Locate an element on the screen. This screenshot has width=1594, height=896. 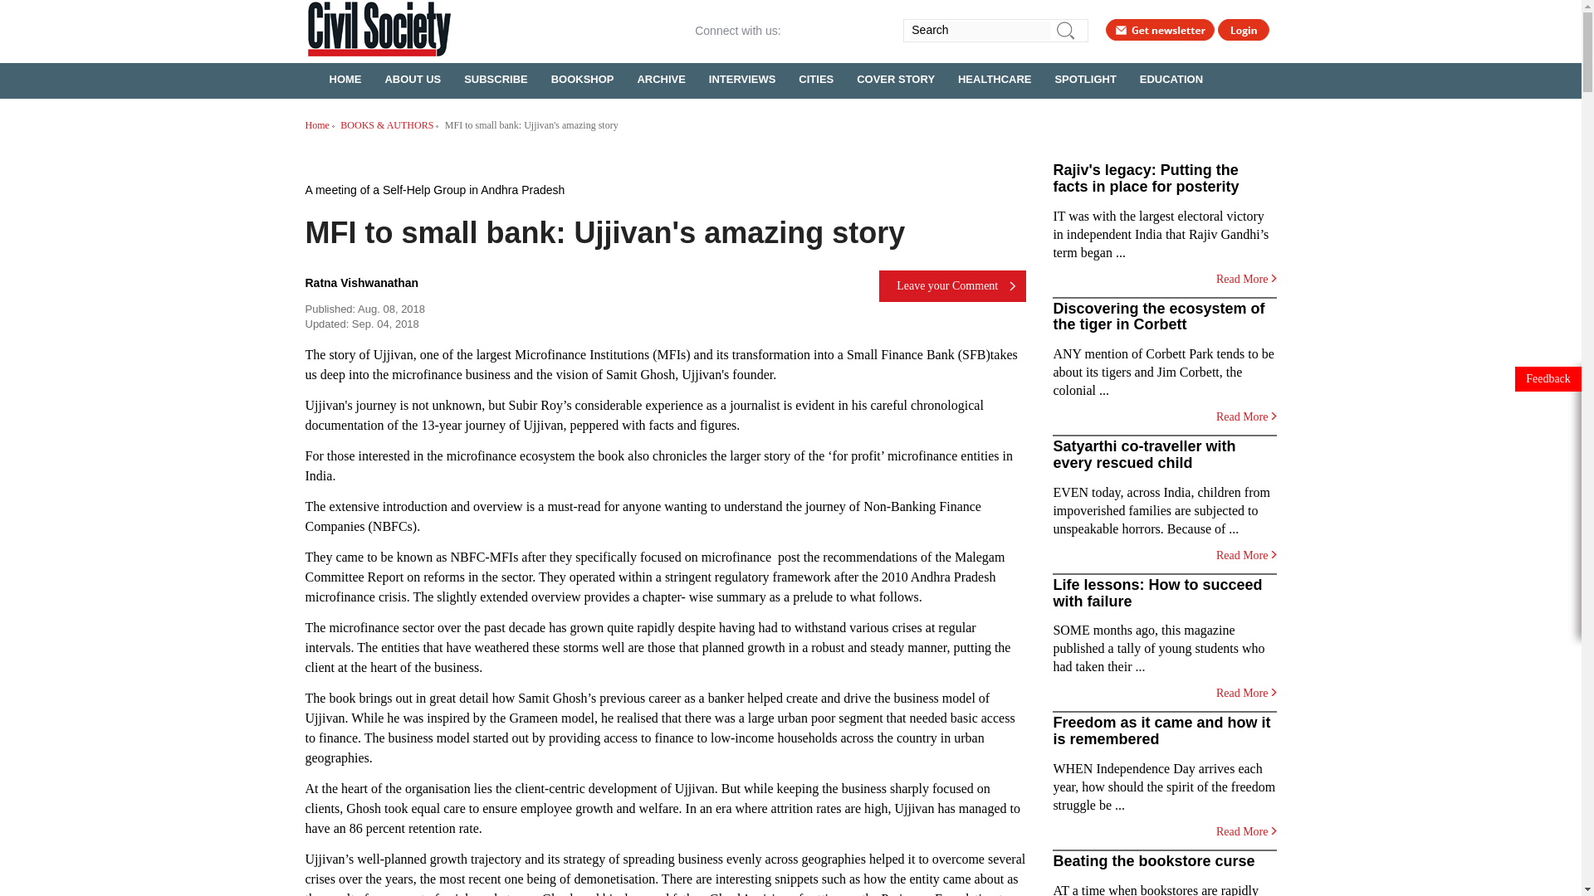
EDUCATION is located at coordinates (1171, 78).